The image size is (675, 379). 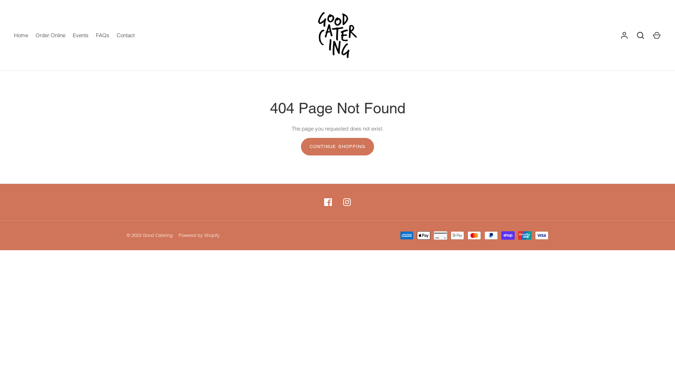 What do you see at coordinates (126, 36) in the screenshot?
I see `Contact` at bounding box center [126, 36].